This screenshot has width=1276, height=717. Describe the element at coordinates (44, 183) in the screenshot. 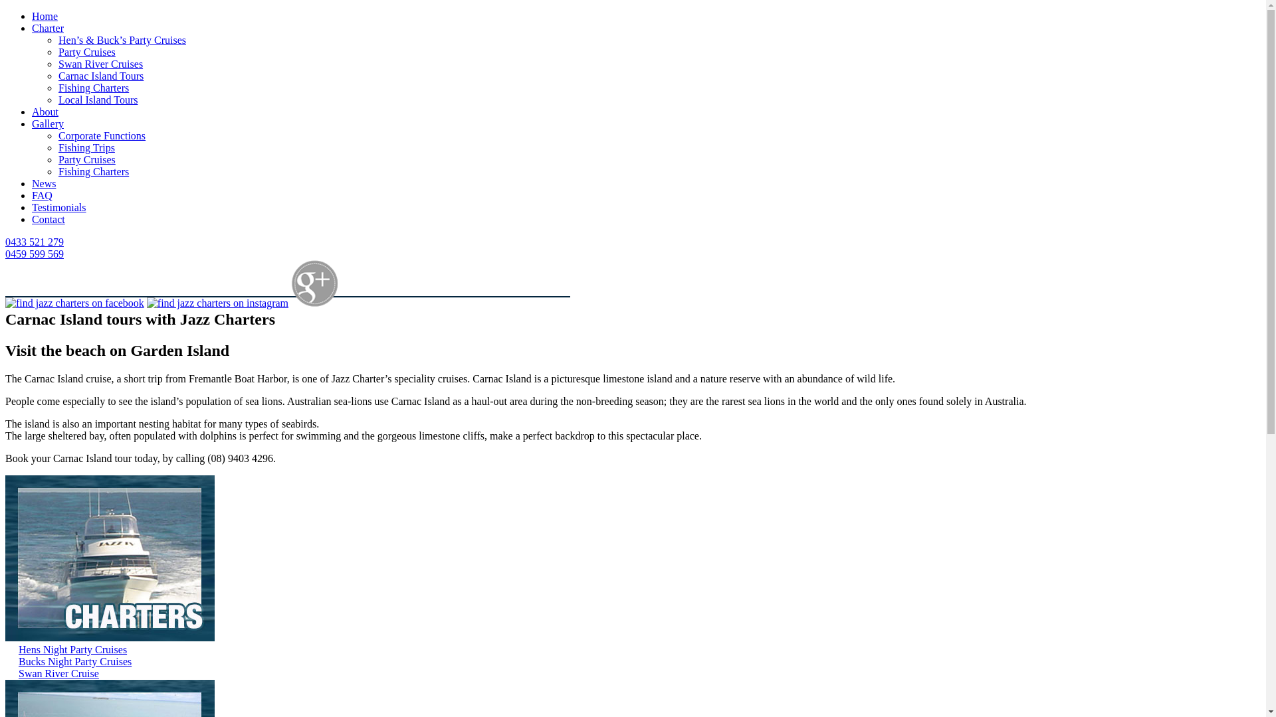

I see `News` at that location.